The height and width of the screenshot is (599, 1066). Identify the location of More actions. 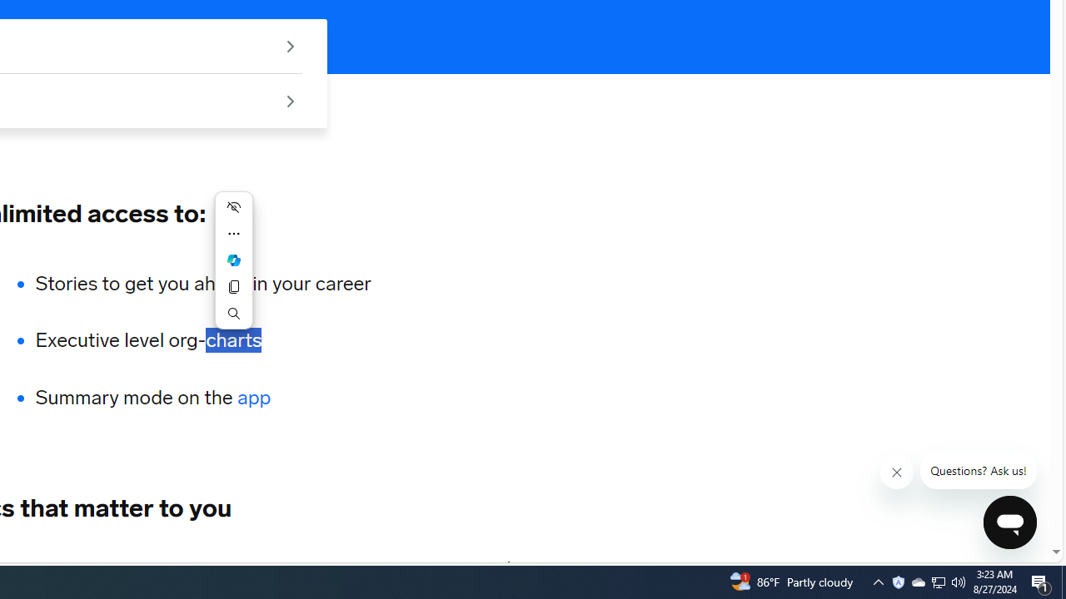
(233, 233).